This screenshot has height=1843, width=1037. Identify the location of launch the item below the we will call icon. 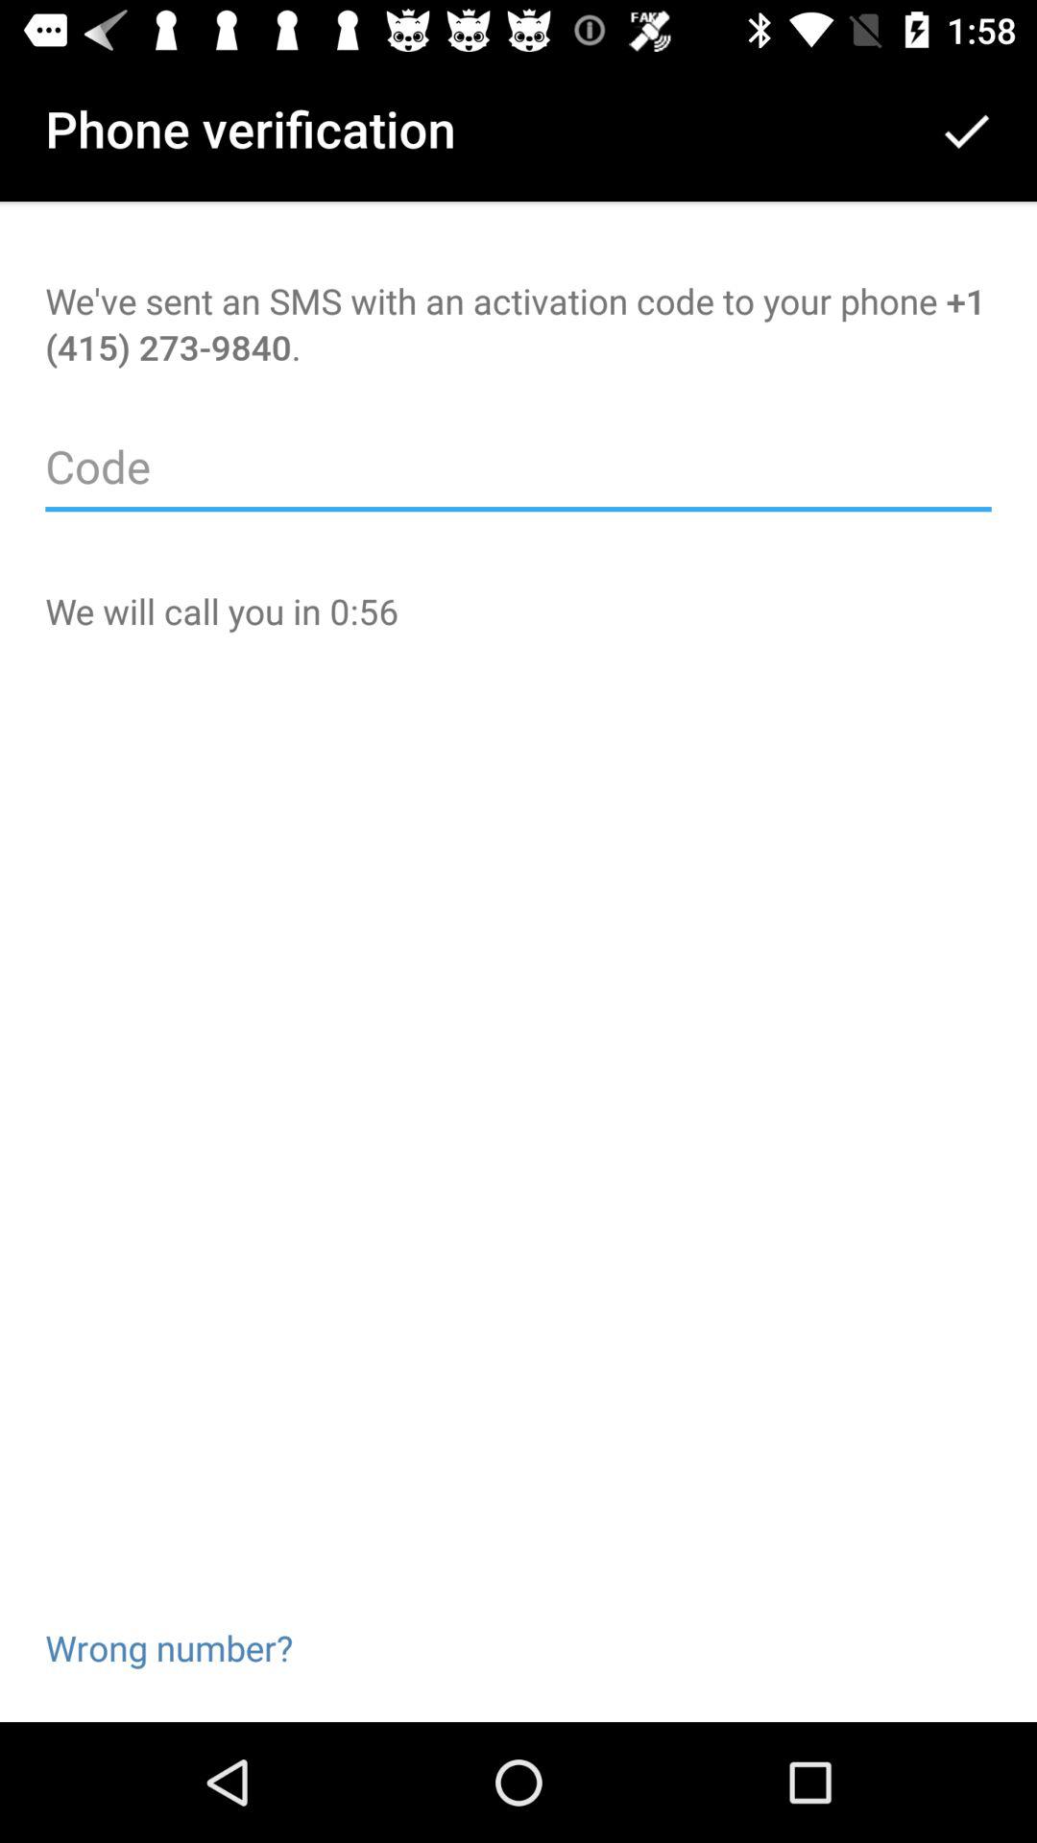
(169, 1616).